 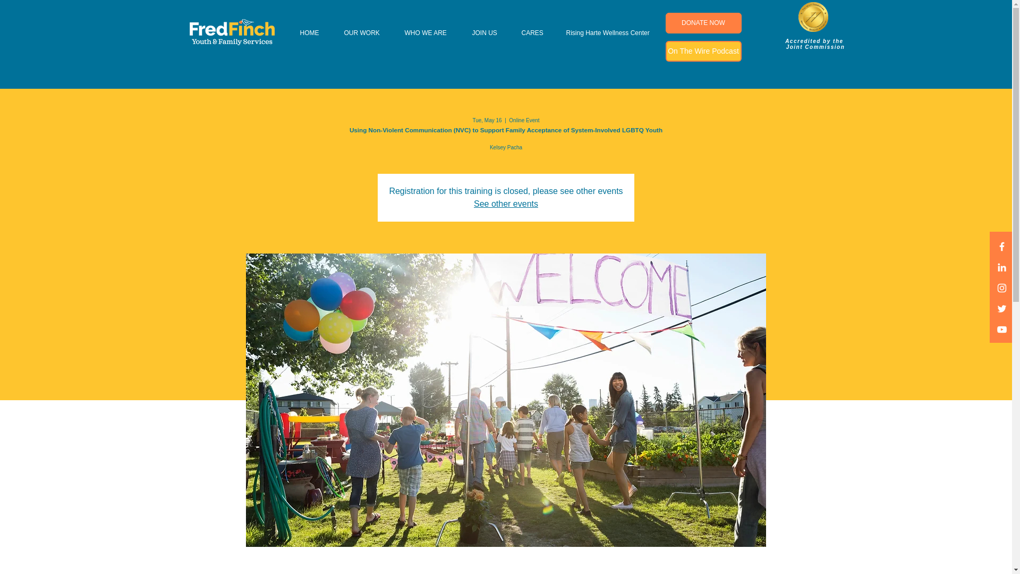 What do you see at coordinates (506, 204) in the screenshot?
I see `See other events` at bounding box center [506, 204].